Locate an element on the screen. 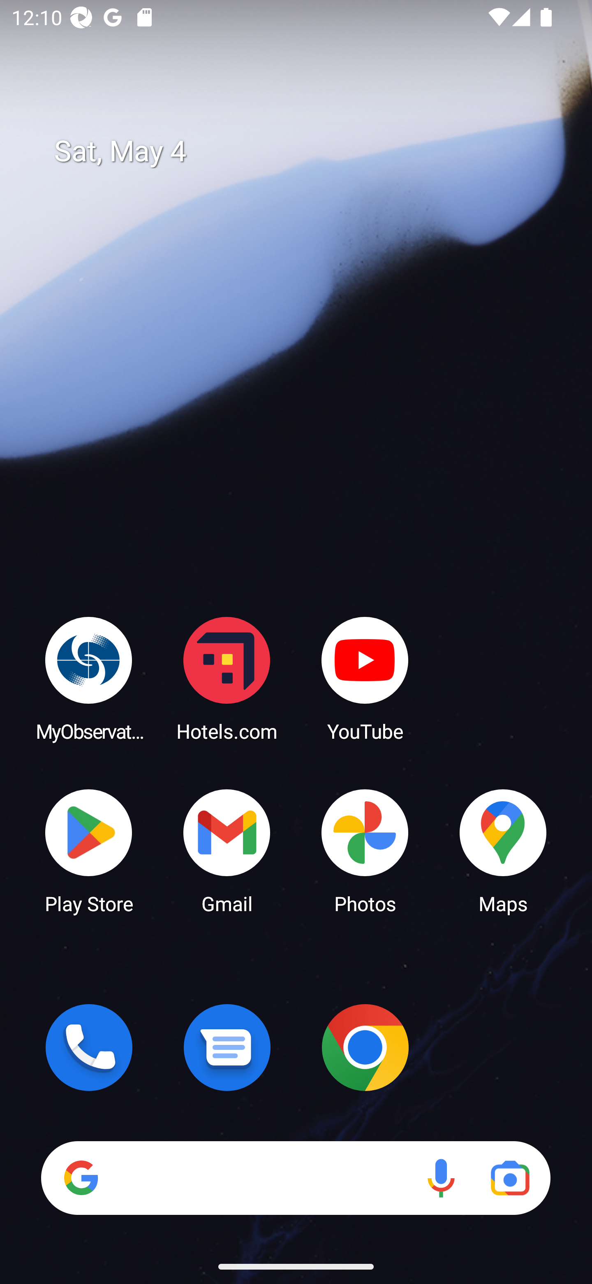 This screenshot has height=1284, width=592. Maps is located at coordinates (503, 850).